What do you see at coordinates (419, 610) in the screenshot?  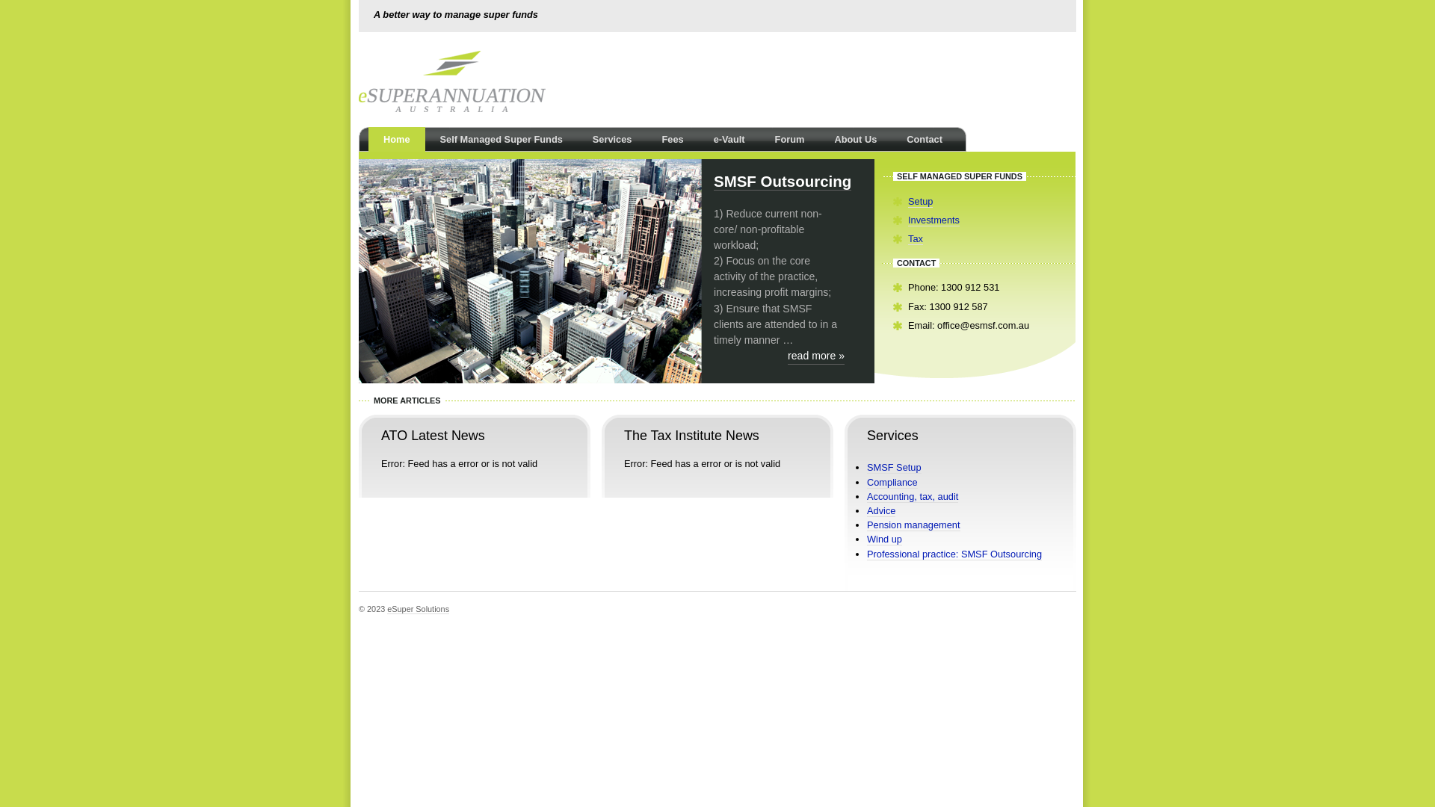 I see `eSuper Solutions` at bounding box center [419, 610].